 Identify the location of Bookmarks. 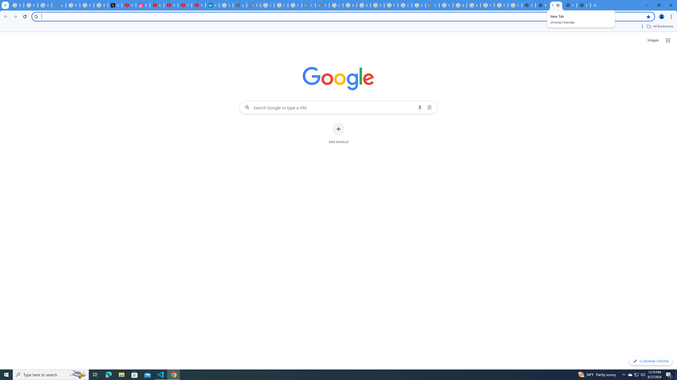
(338, 27).